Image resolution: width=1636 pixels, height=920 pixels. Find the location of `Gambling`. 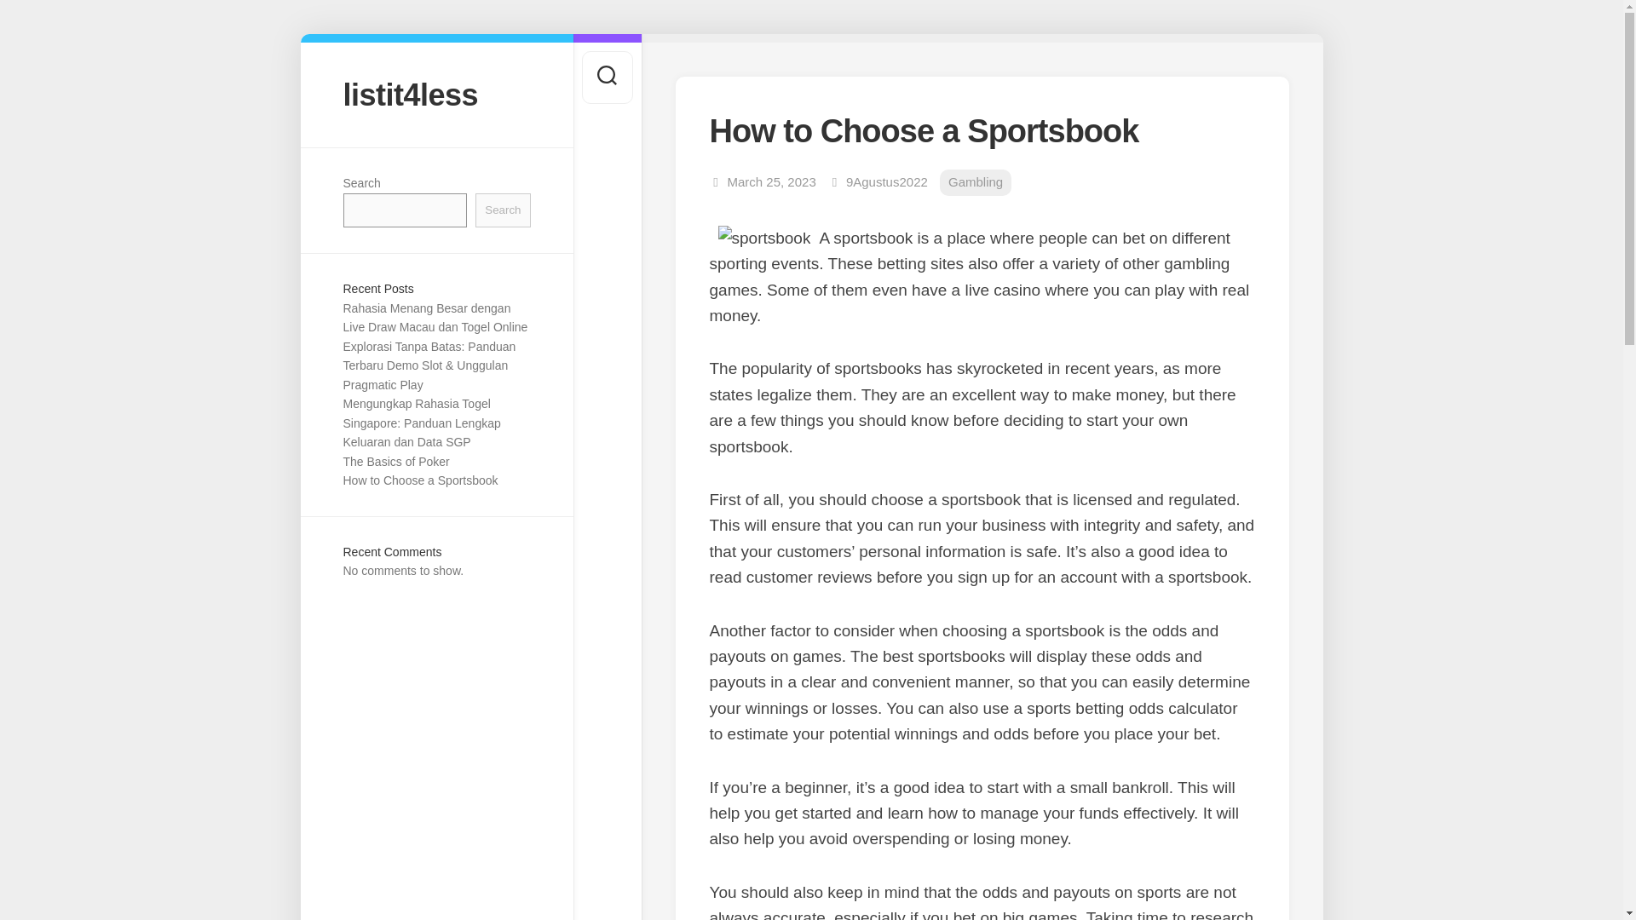

Gambling is located at coordinates (975, 182).